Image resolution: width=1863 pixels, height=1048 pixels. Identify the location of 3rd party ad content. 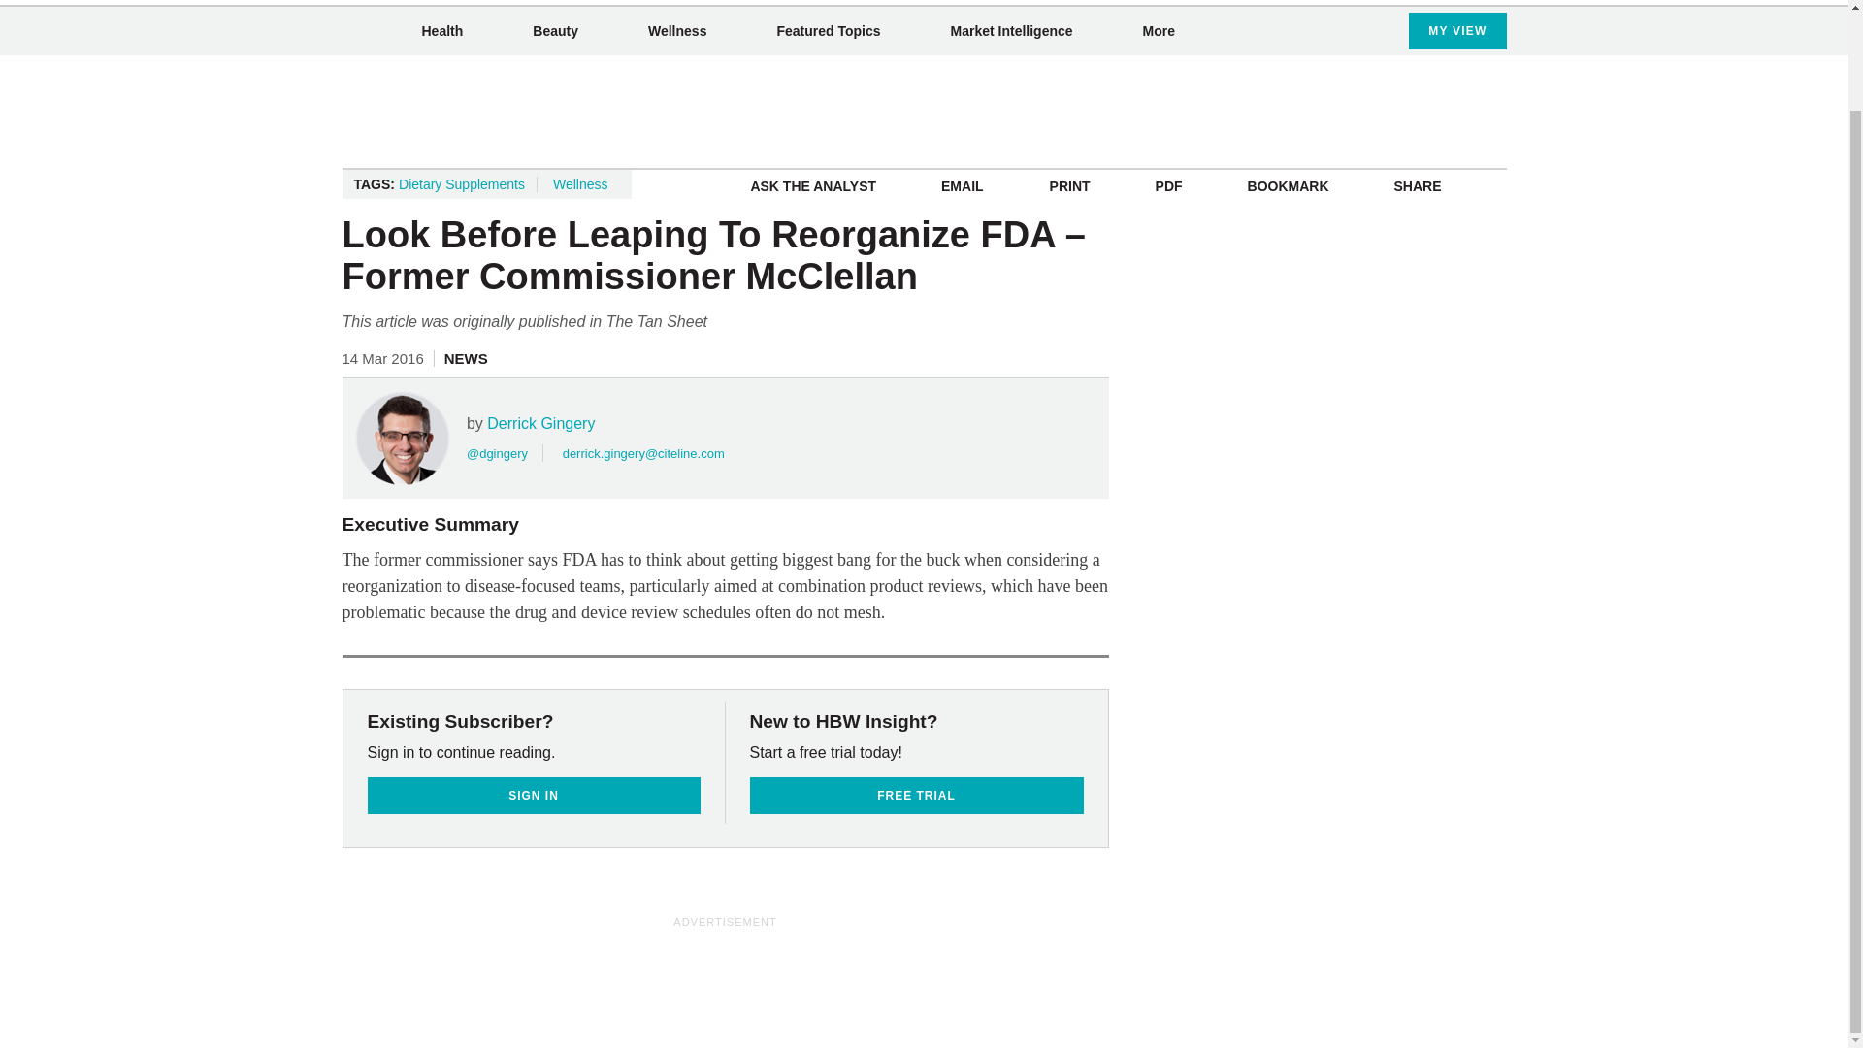
(925, 111).